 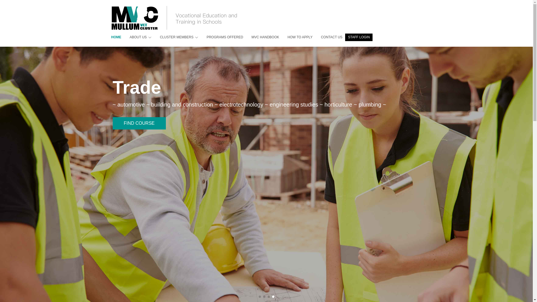 I want to click on FIND COURSE, so click(x=139, y=131).